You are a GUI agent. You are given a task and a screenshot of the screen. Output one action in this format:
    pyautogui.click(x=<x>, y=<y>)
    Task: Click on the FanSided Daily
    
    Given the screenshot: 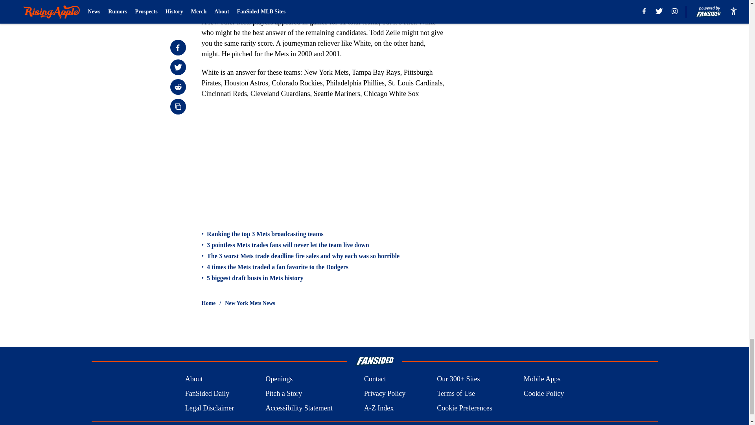 What is the action you would take?
    pyautogui.click(x=207, y=394)
    